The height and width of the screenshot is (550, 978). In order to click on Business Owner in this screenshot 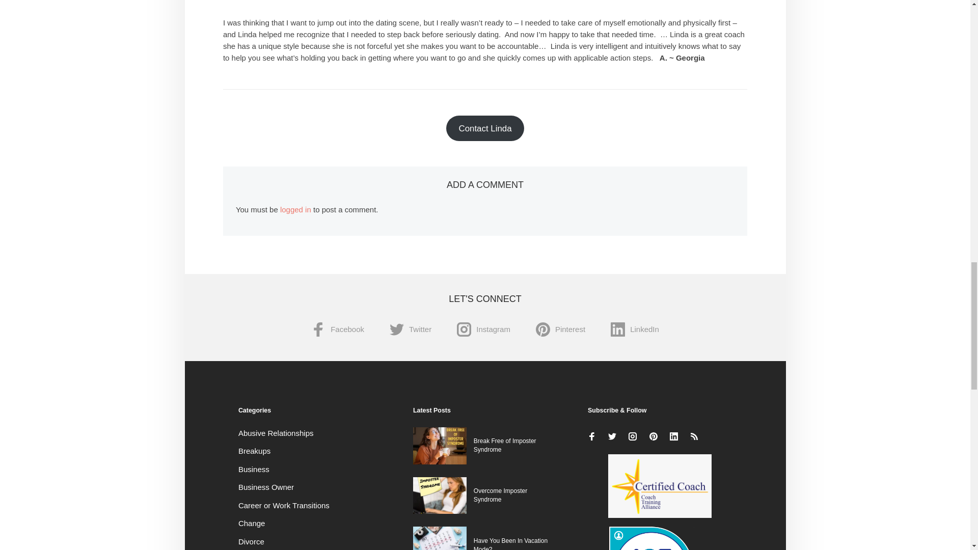, I will do `click(266, 487)`.